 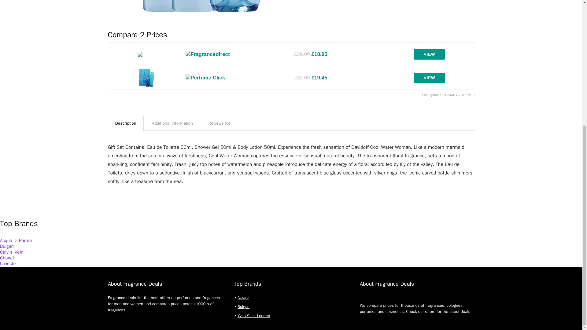 I want to click on Chanel, so click(x=7, y=258).